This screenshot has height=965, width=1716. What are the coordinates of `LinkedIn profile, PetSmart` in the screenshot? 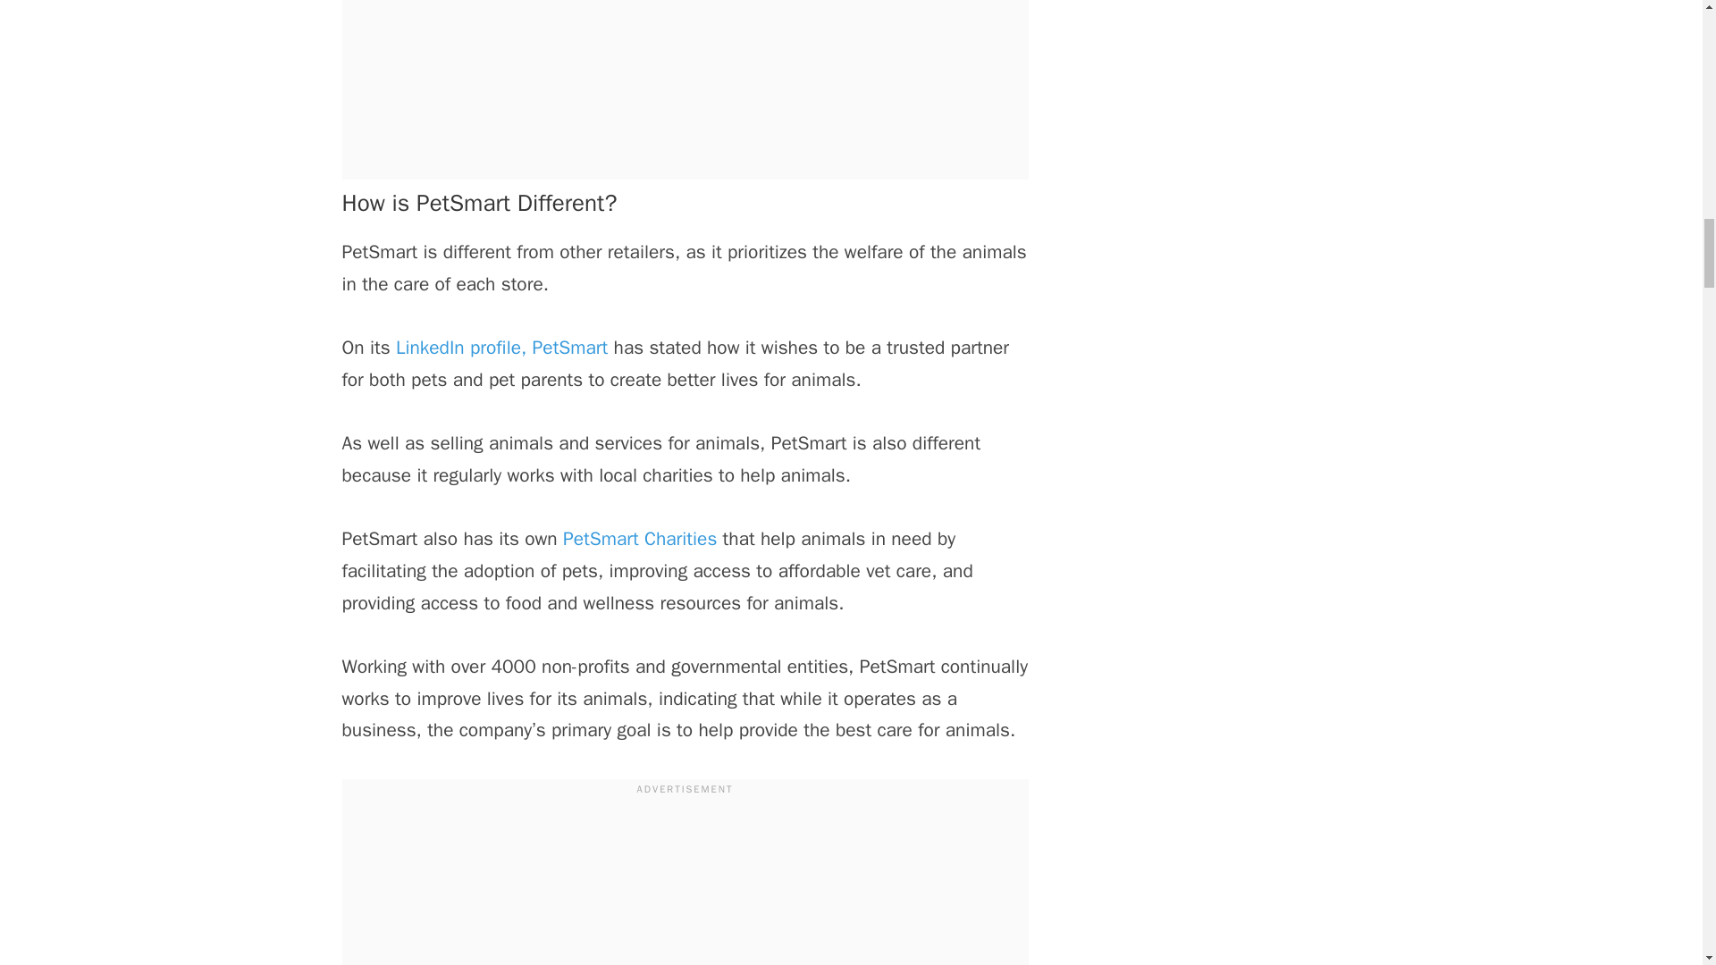 It's located at (501, 347).